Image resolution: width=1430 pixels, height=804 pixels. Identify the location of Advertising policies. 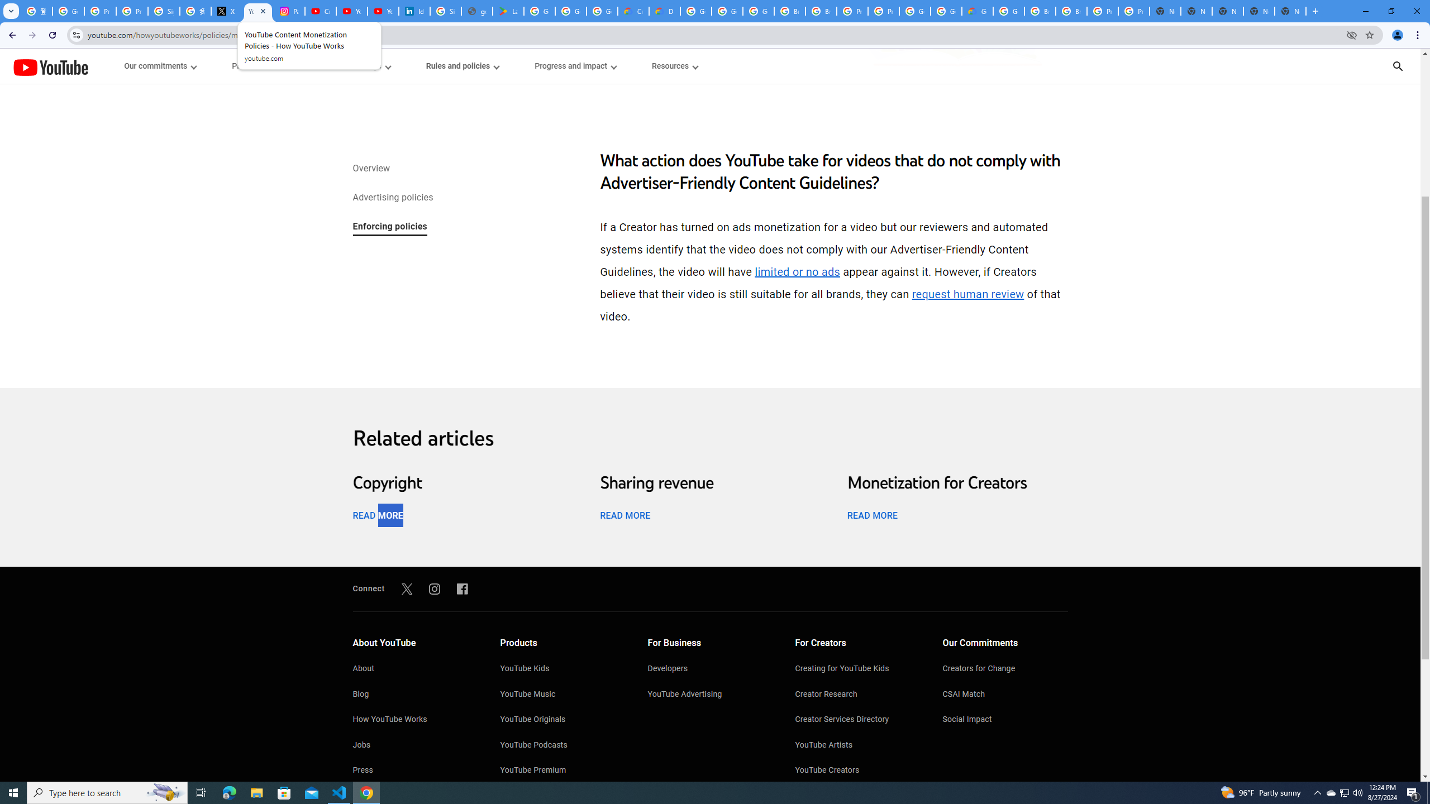
(392, 198).